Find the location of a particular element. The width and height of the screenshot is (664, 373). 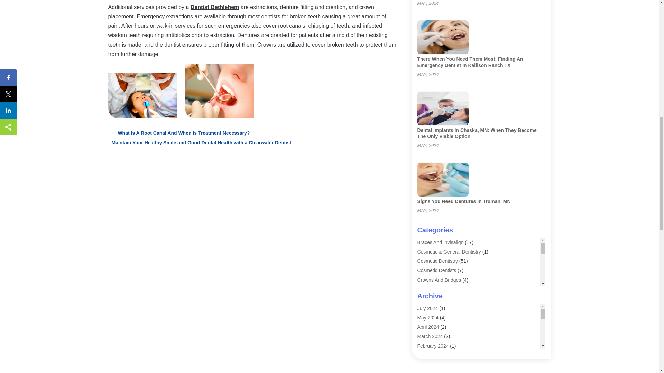

Dental Implants is located at coordinates (434, 308).